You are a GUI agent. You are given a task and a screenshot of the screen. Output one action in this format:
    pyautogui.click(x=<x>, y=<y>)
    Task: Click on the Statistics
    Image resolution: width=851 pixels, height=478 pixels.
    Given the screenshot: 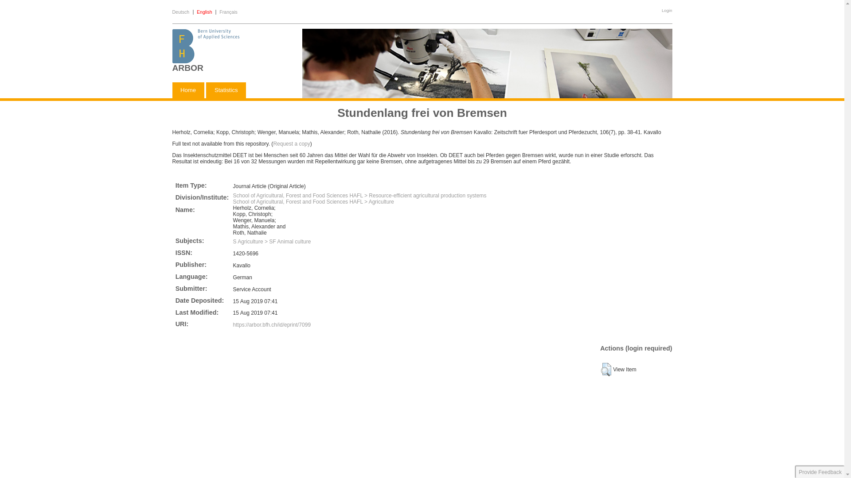 What is the action you would take?
    pyautogui.click(x=226, y=91)
    